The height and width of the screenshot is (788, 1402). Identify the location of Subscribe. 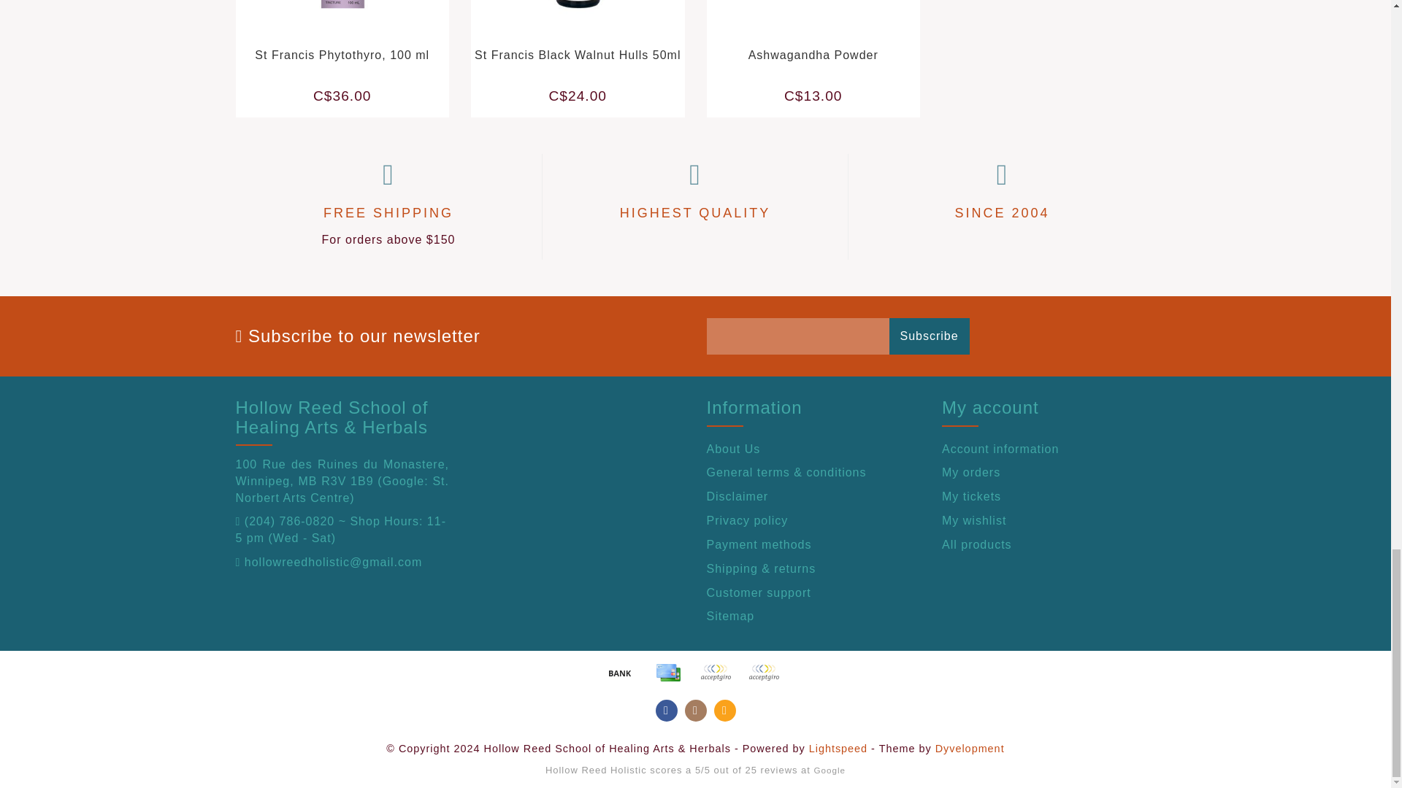
(929, 336).